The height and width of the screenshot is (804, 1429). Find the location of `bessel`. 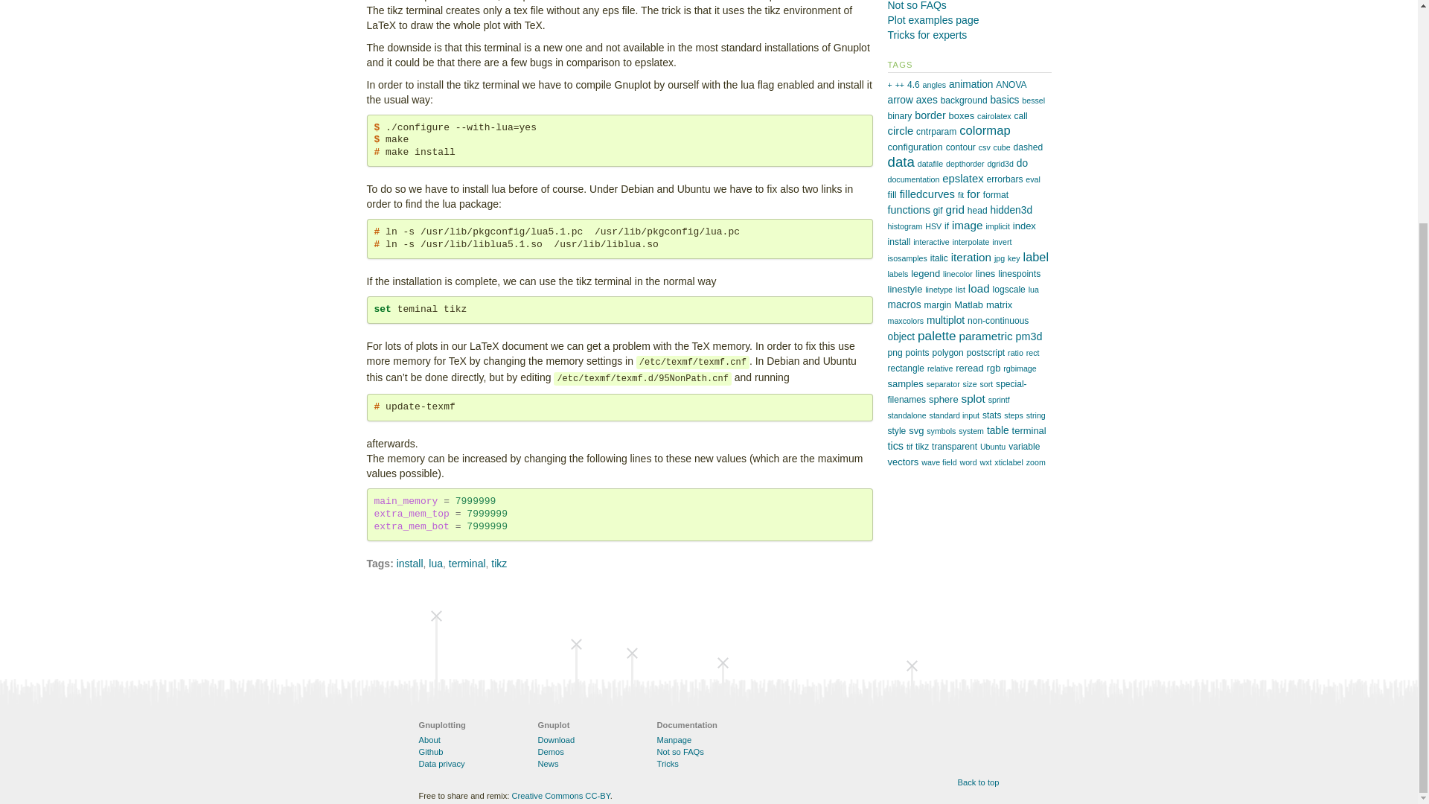

bessel is located at coordinates (1033, 100).